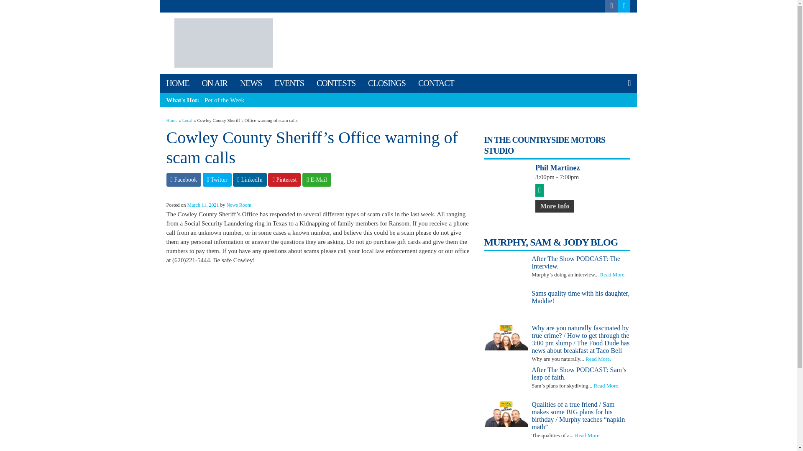 The width and height of the screenshot is (803, 451). I want to click on Phil Martinez, so click(583, 168).